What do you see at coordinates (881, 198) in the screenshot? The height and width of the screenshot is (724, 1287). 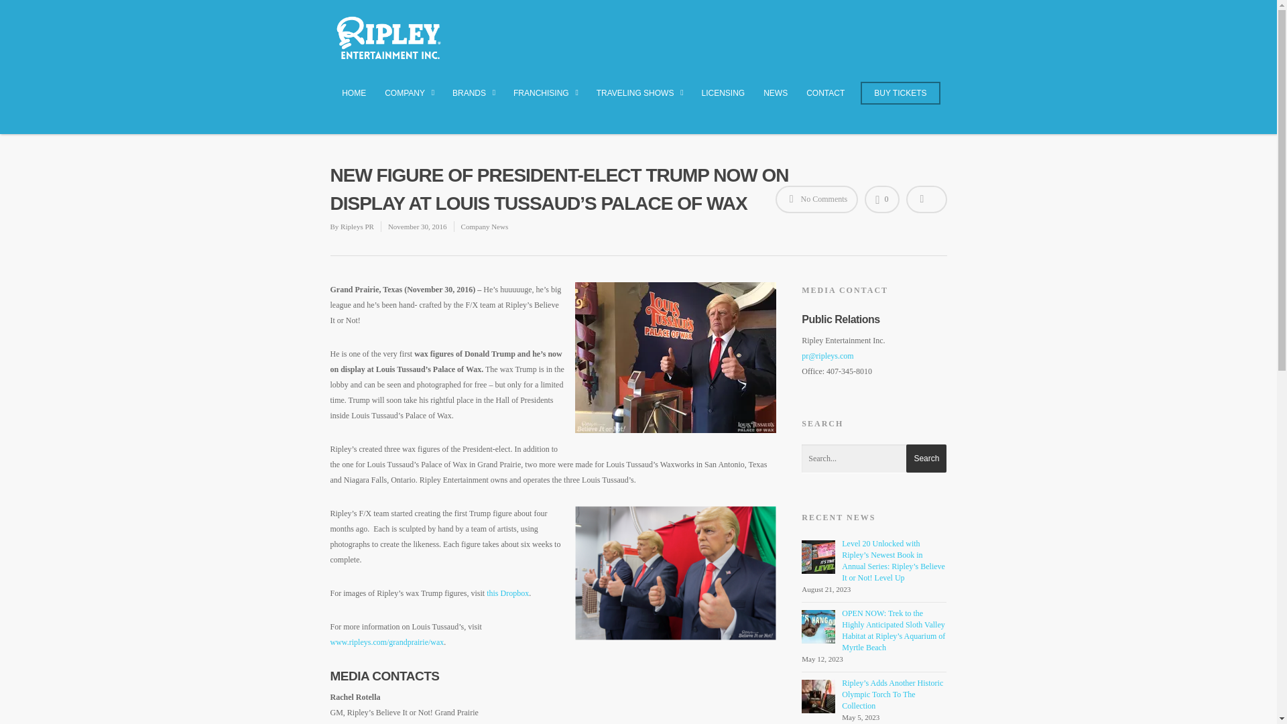 I see `Love this` at bounding box center [881, 198].